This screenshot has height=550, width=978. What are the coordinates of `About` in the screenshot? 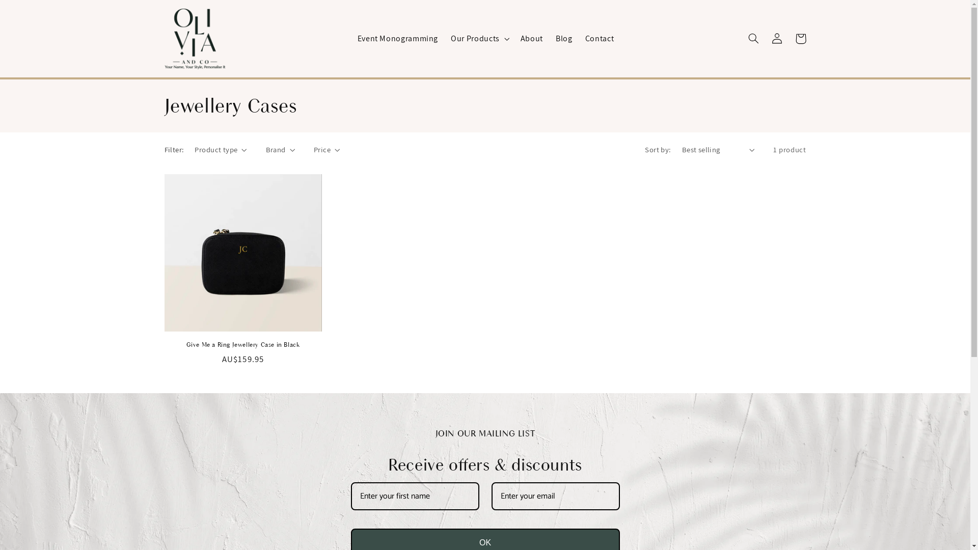 It's located at (532, 39).